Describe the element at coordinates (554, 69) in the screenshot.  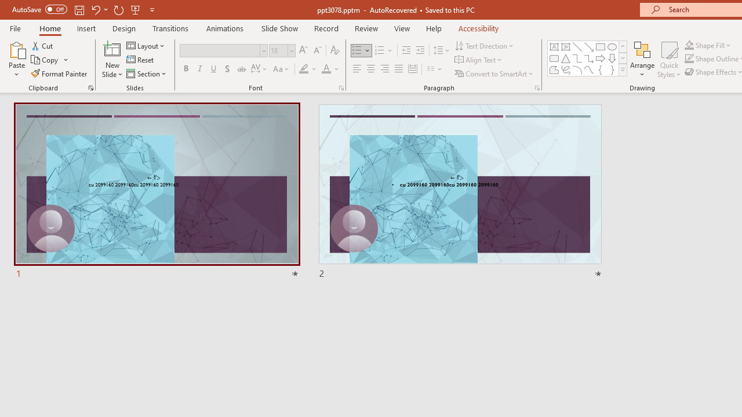
I see `Freeform: Shape` at that location.